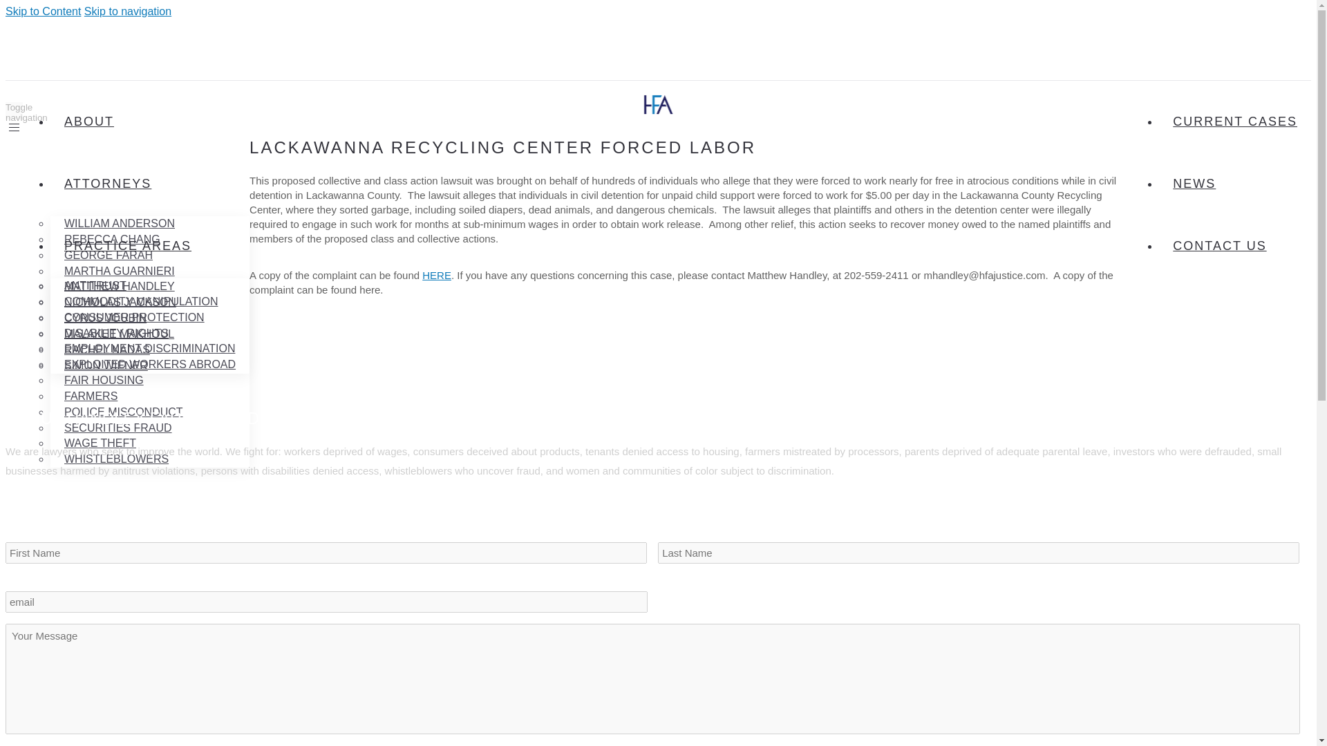 This screenshot has height=746, width=1327. Describe the element at coordinates (95, 285) in the screenshot. I see `ANTITRUST` at that location.